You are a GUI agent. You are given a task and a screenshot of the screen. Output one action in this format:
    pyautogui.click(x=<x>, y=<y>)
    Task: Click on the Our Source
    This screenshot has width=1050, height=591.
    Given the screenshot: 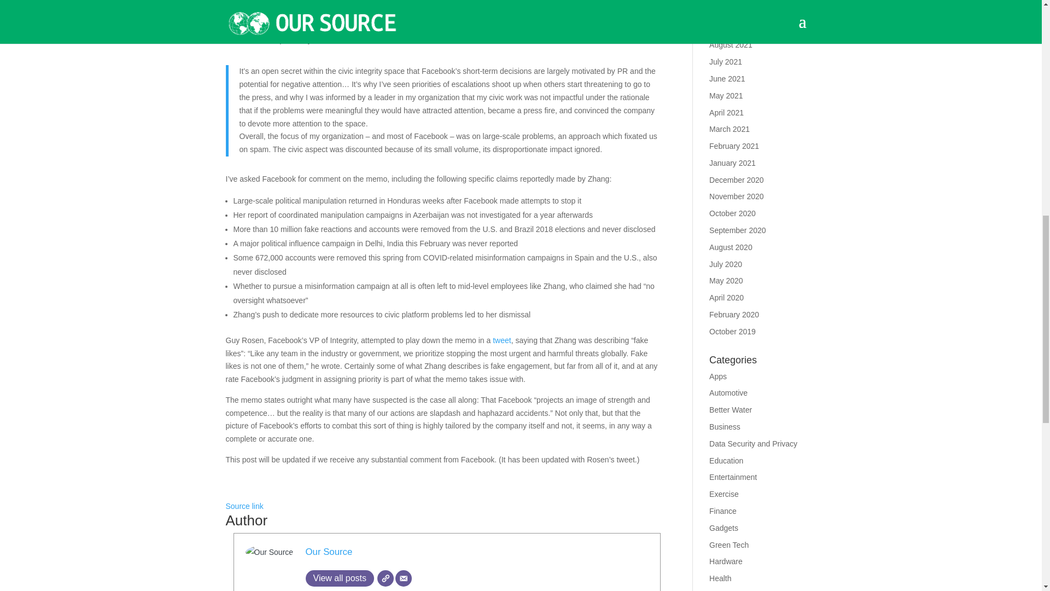 What is the action you would take?
    pyautogui.click(x=328, y=552)
    